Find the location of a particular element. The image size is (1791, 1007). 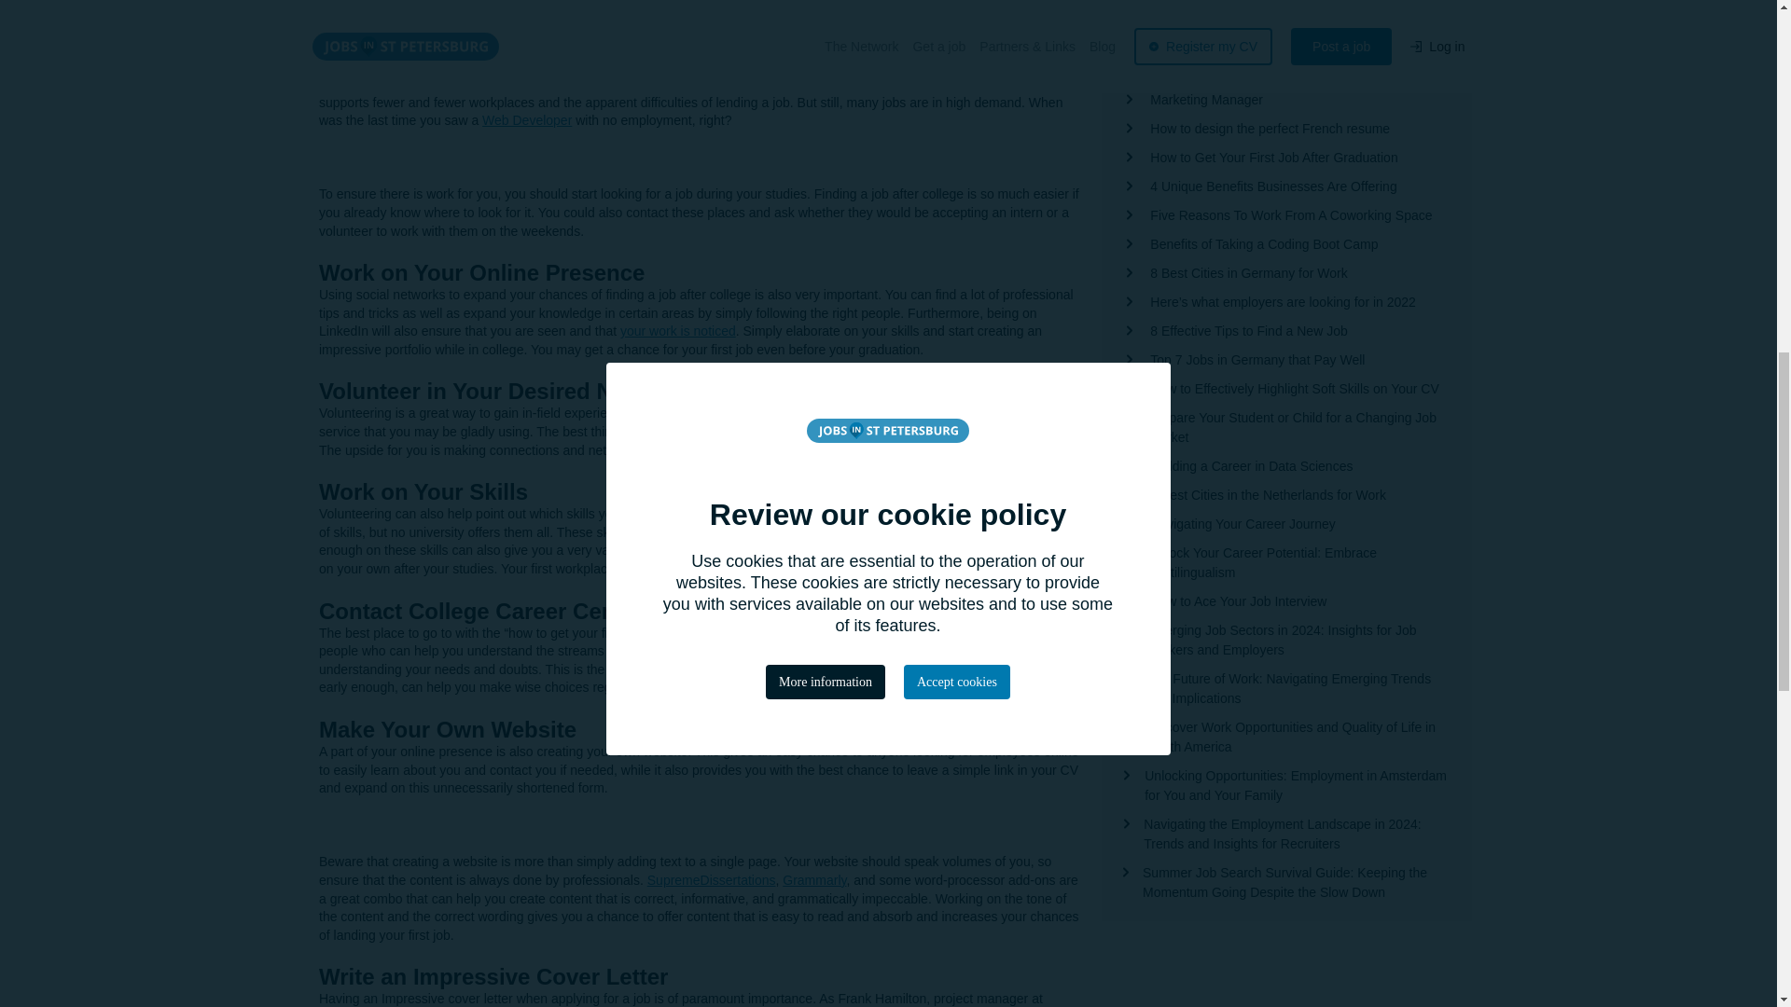

the college career center is located at coordinates (811, 632).